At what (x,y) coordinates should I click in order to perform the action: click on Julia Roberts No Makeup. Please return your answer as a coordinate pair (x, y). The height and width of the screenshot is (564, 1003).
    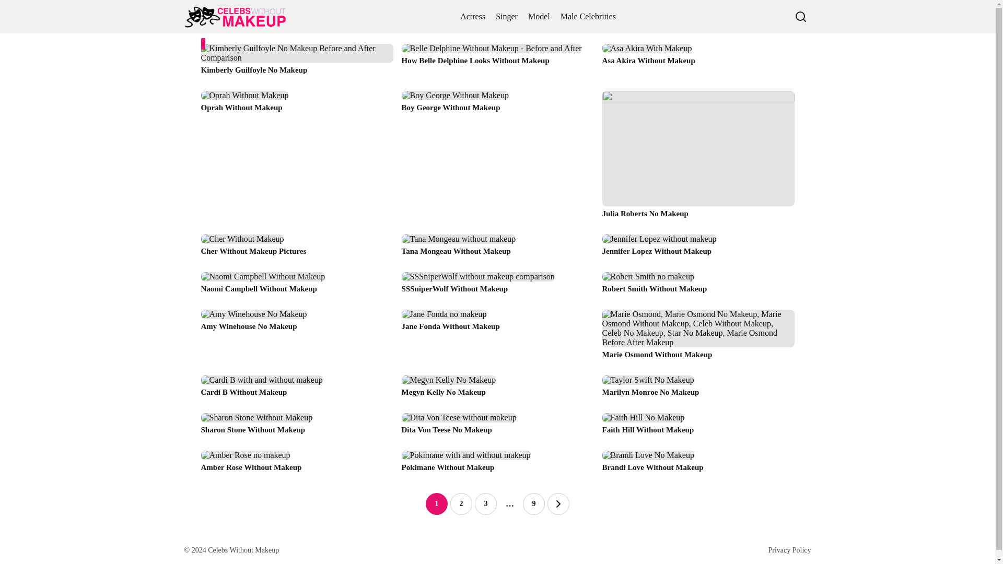
    Looking at the image, I should click on (698, 158).